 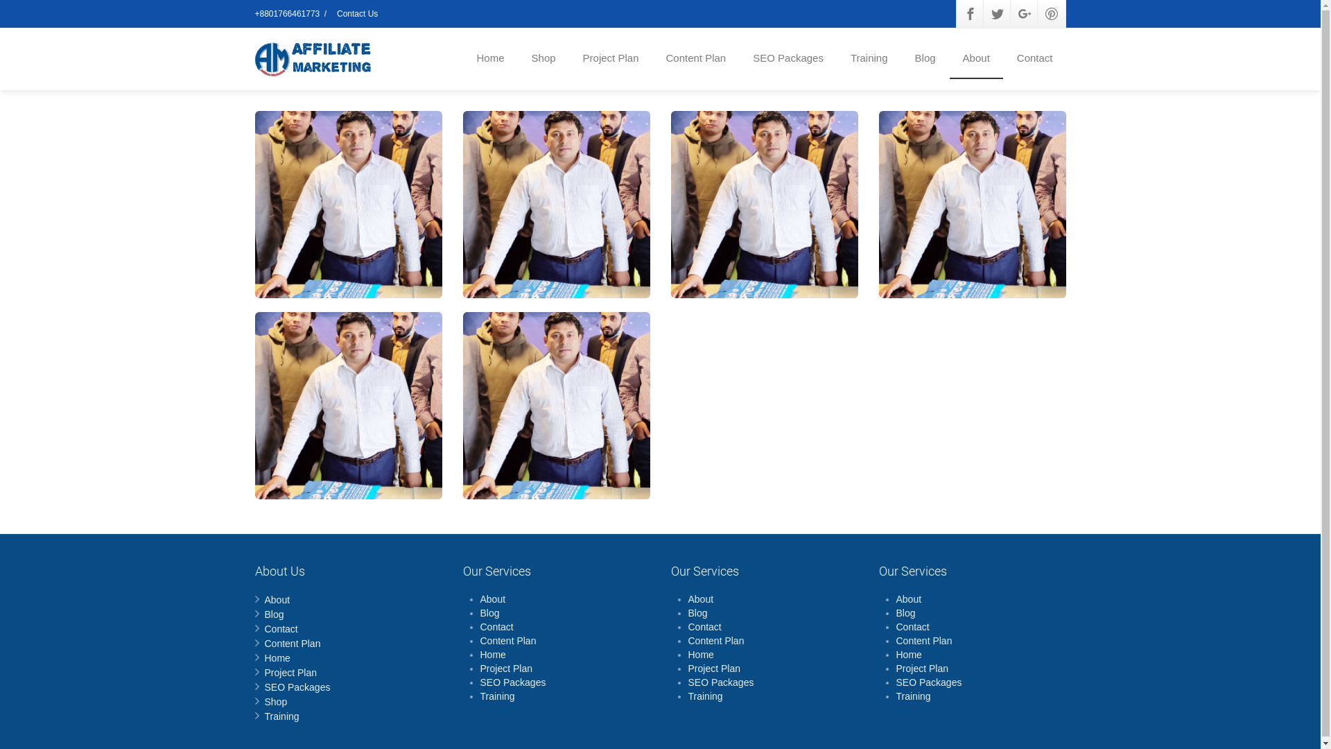 I want to click on Project Plan, so click(x=922, y=669).